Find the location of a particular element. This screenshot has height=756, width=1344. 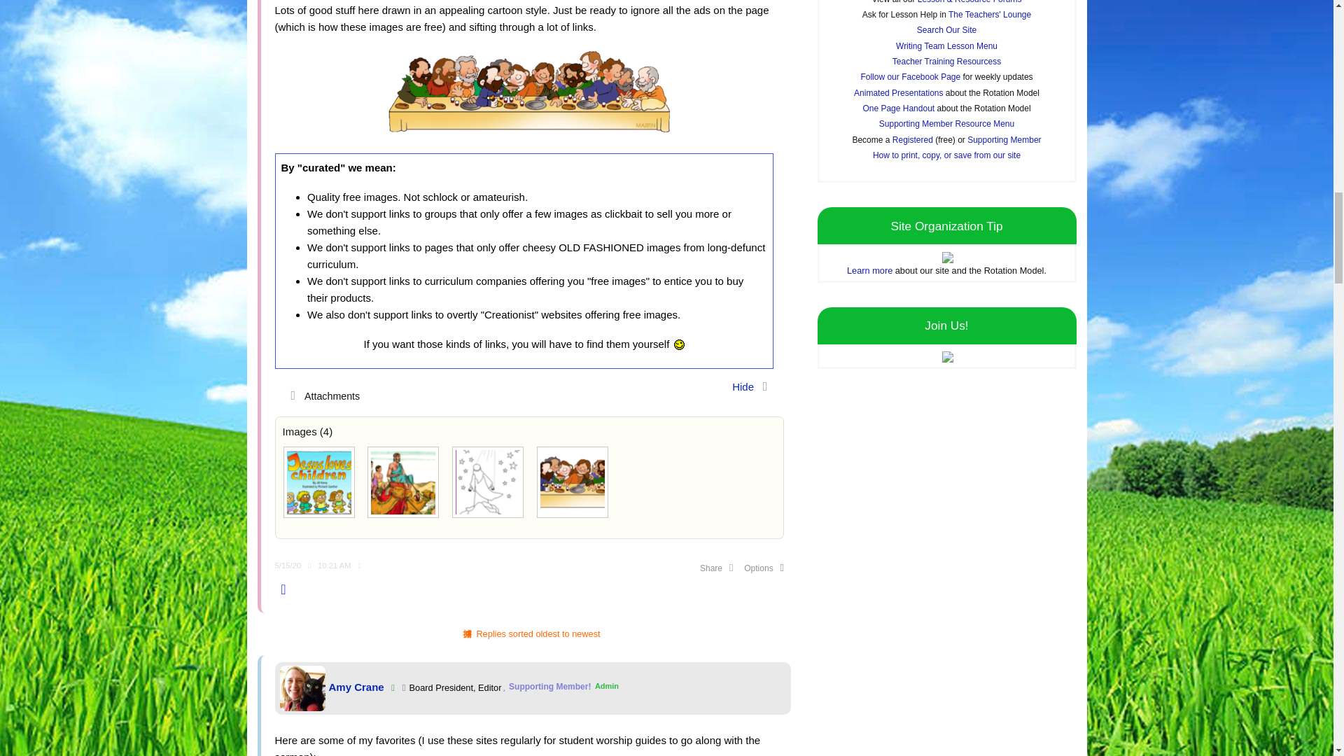

Good black and white Bible coloring pages is located at coordinates (487, 482).